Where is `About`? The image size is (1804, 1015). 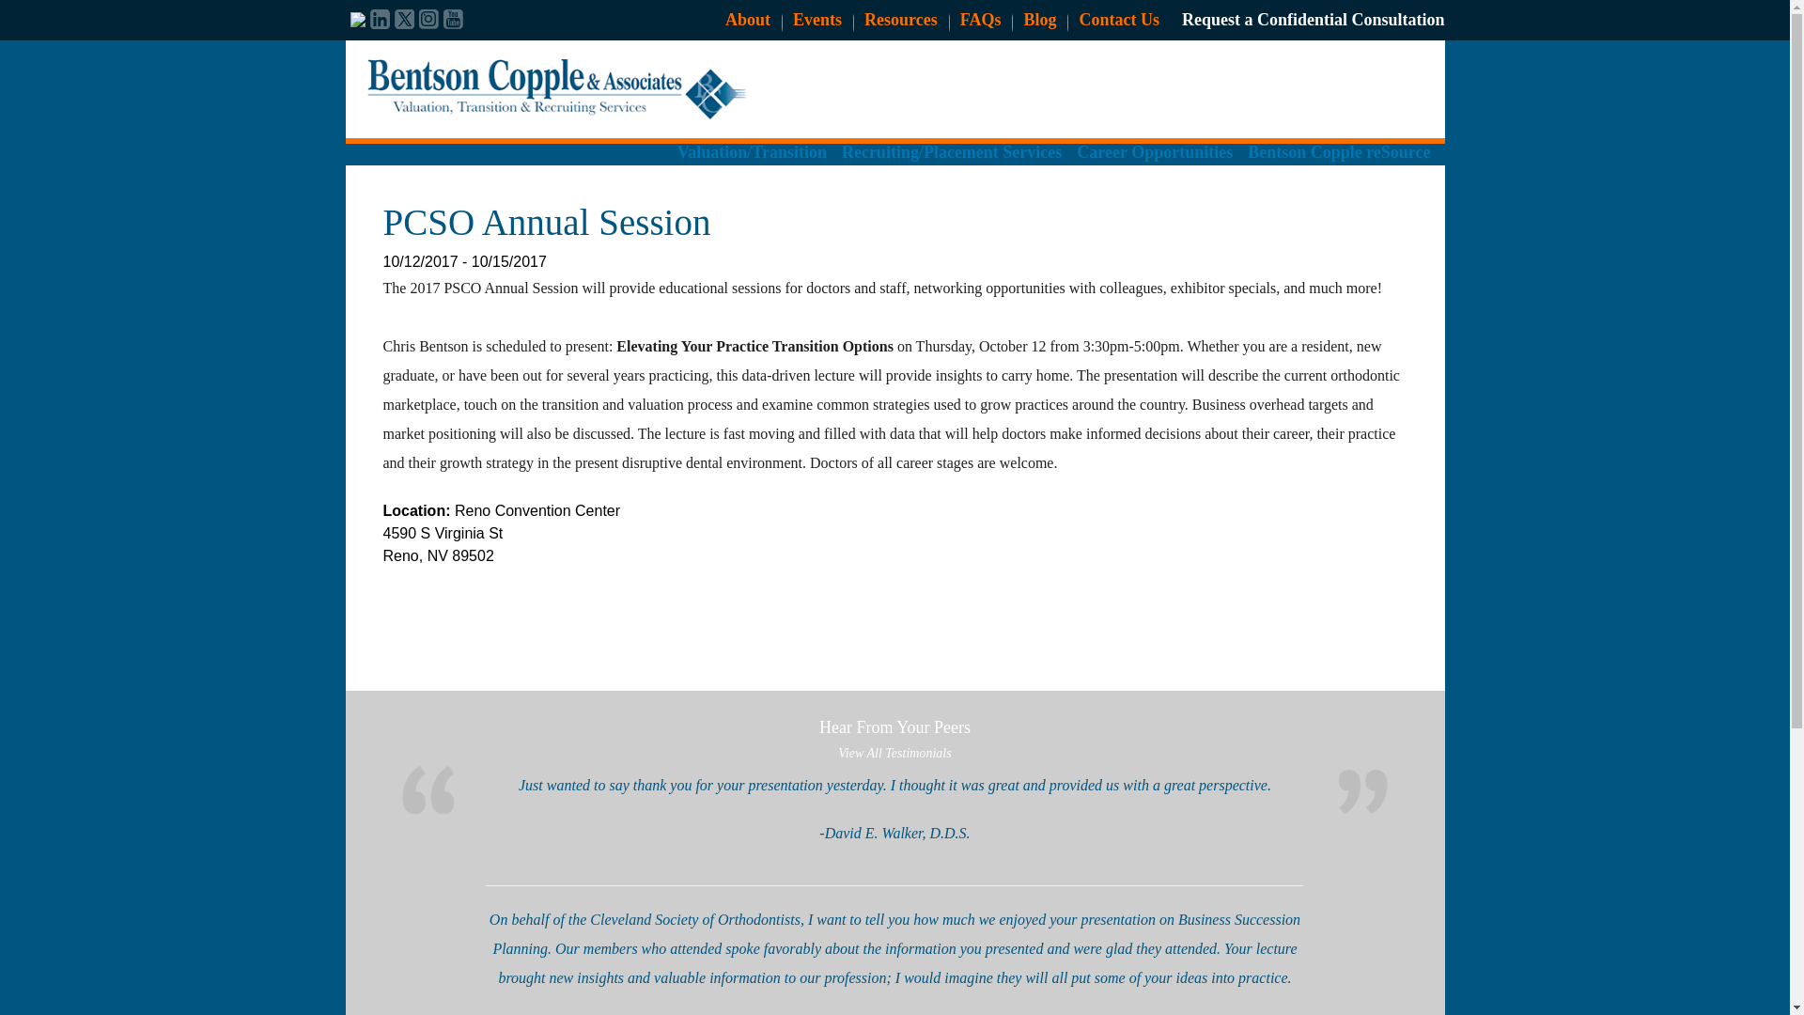 About is located at coordinates (747, 19).